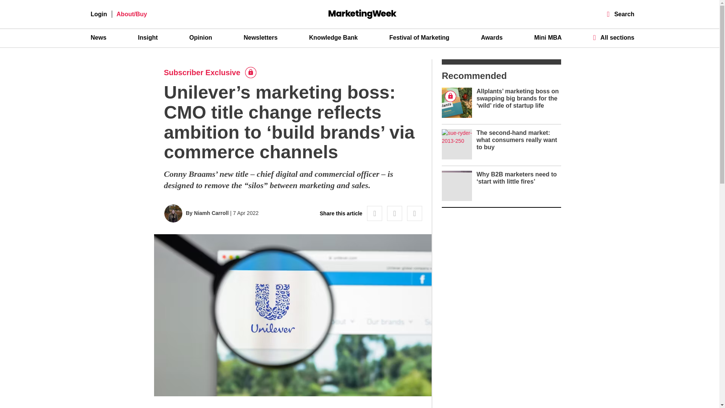  I want to click on Mini MBA, so click(548, 38).